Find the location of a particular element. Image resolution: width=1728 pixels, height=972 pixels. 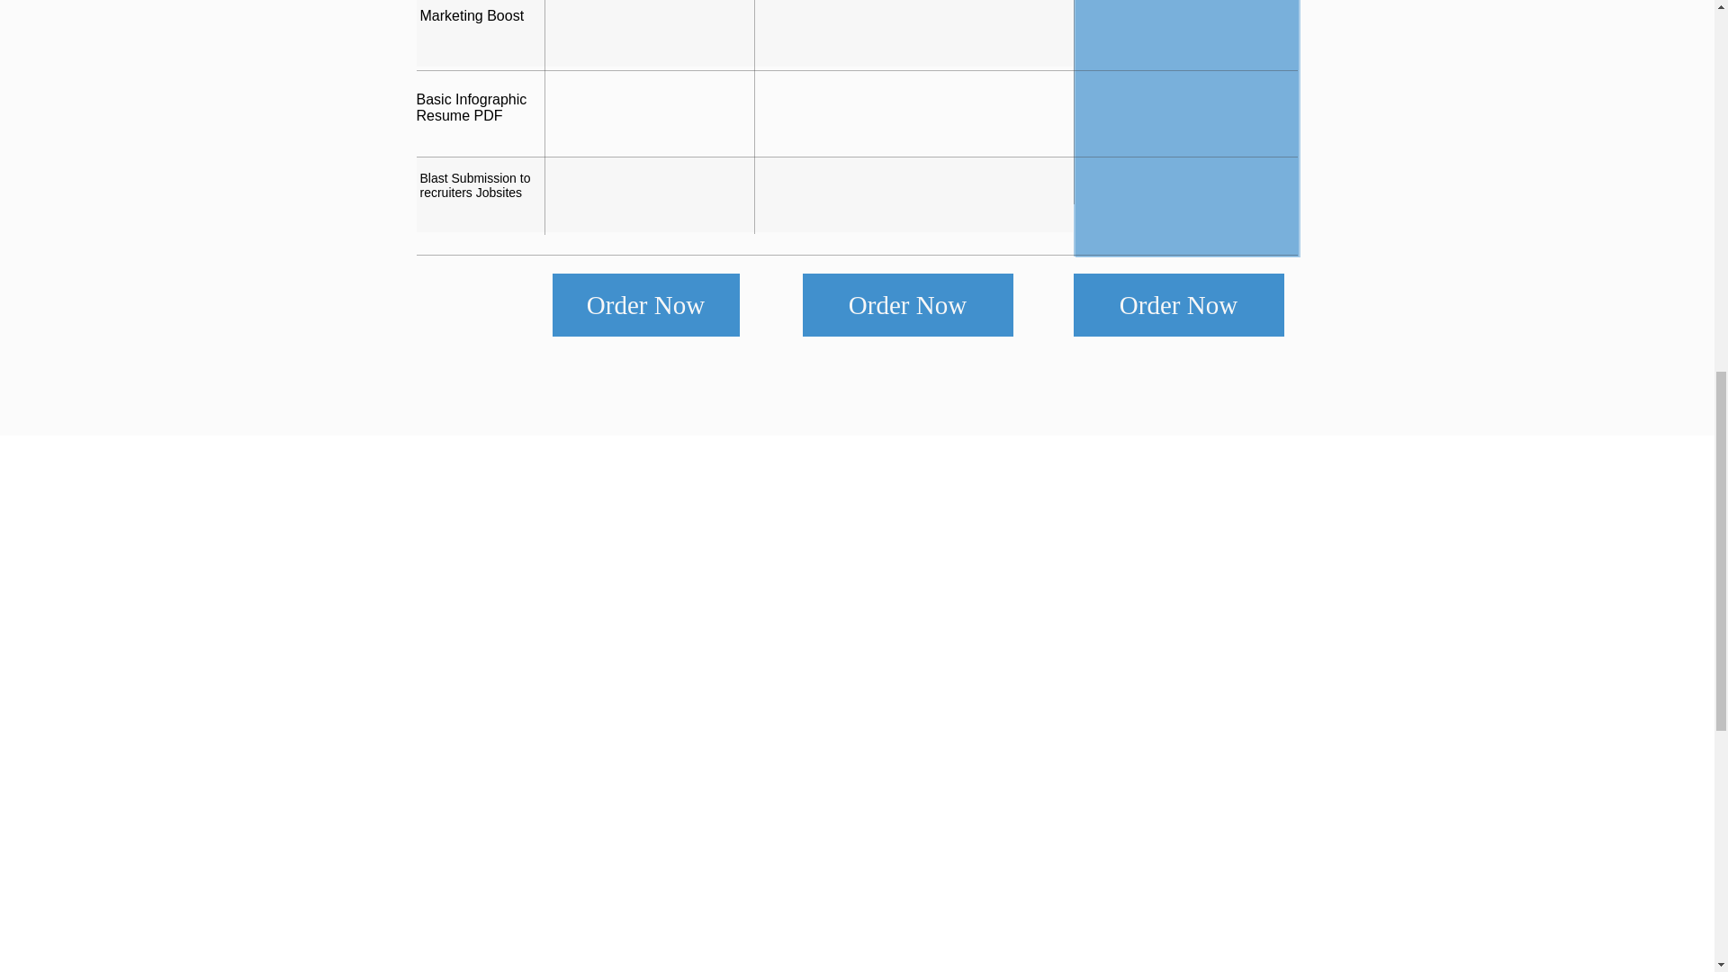

Add to Cart is located at coordinates (74, 175).